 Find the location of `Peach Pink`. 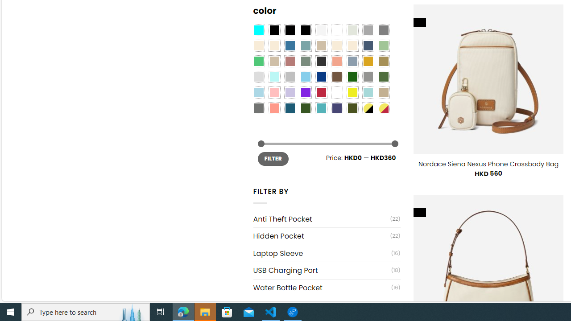

Peach Pink is located at coordinates (274, 108).